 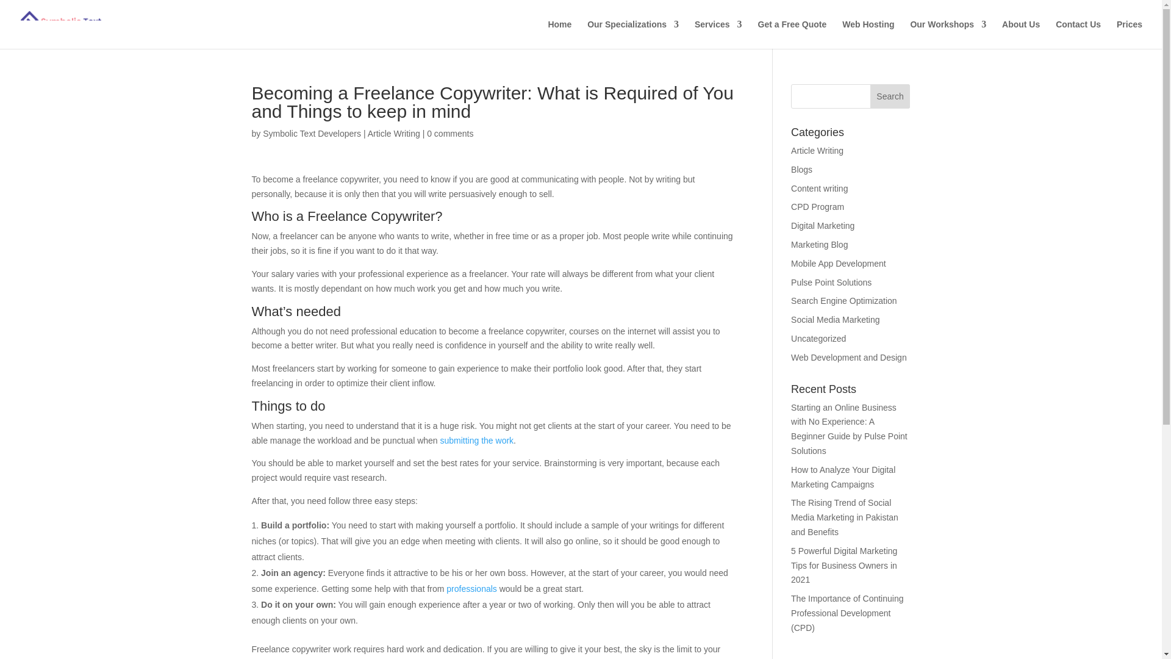 I want to click on Article Writing, so click(x=394, y=133).